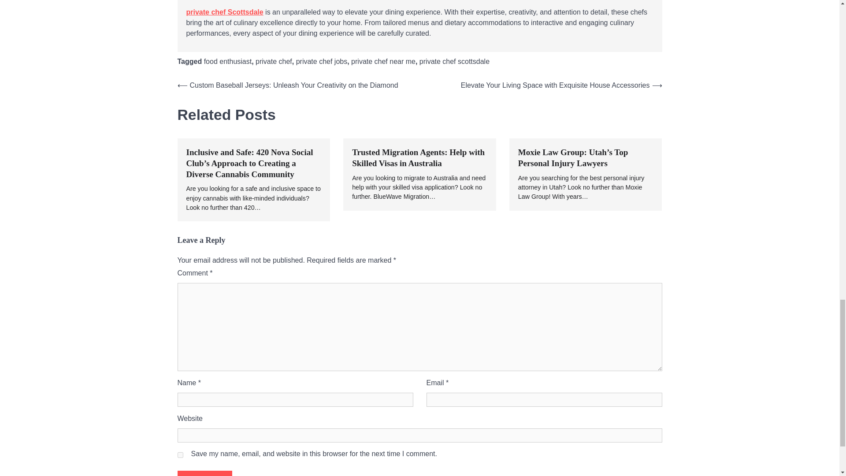  I want to click on Post Comment, so click(204, 473).